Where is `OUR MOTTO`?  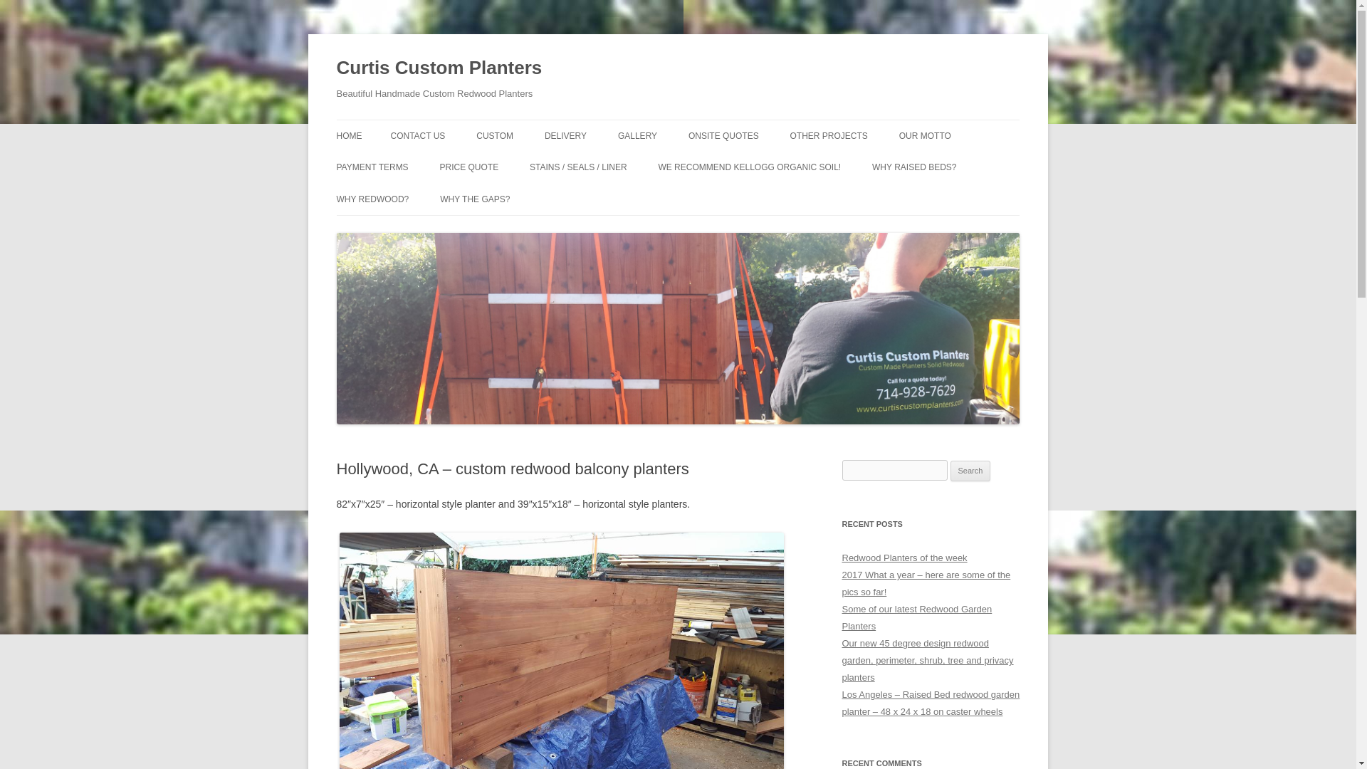 OUR MOTTO is located at coordinates (926, 135).